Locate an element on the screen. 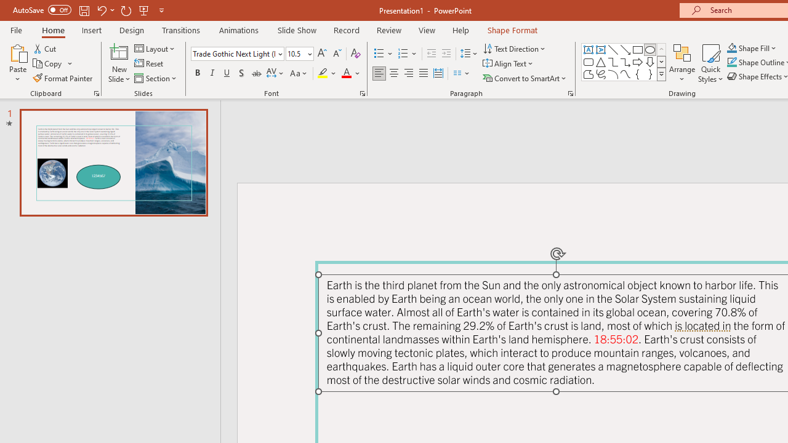  Design is located at coordinates (132, 30).